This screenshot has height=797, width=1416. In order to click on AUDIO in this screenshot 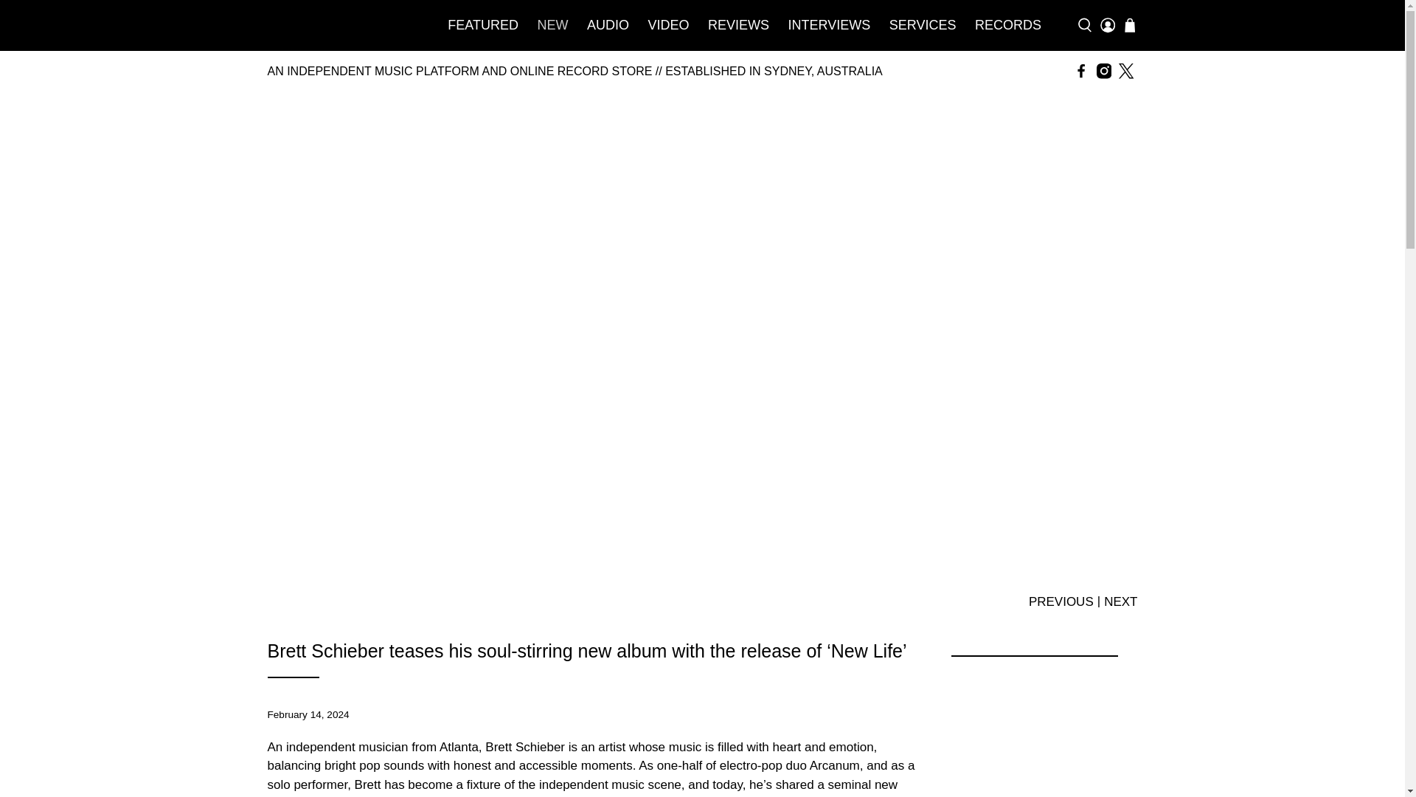, I will do `click(608, 25)`.